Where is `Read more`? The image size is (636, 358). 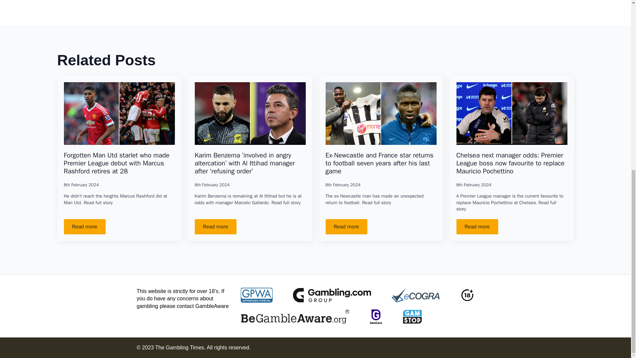 Read more is located at coordinates (346, 227).